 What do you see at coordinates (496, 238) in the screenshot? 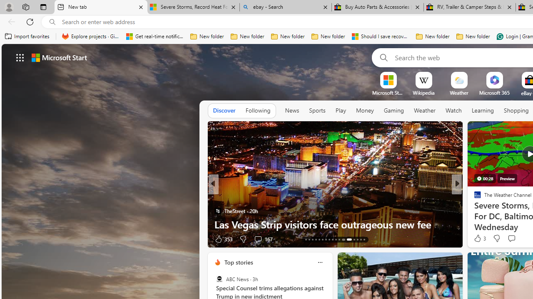
I see `Dislike` at bounding box center [496, 238].